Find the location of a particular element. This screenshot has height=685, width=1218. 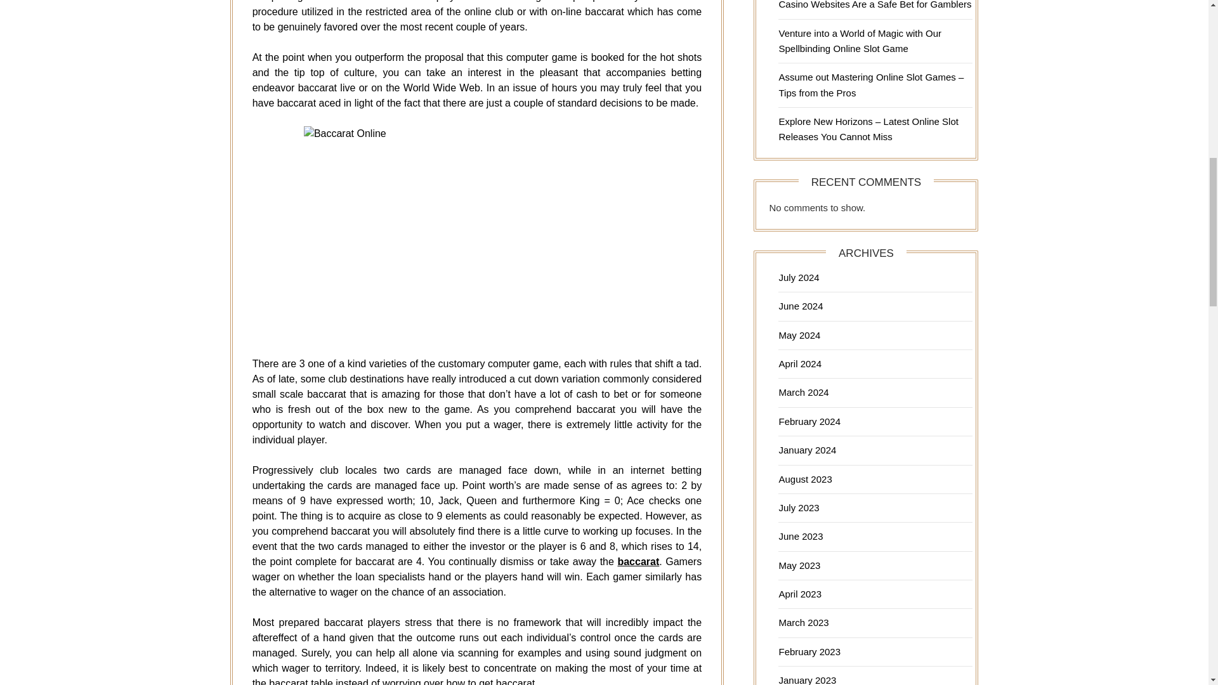

February 2024 is located at coordinates (809, 421).